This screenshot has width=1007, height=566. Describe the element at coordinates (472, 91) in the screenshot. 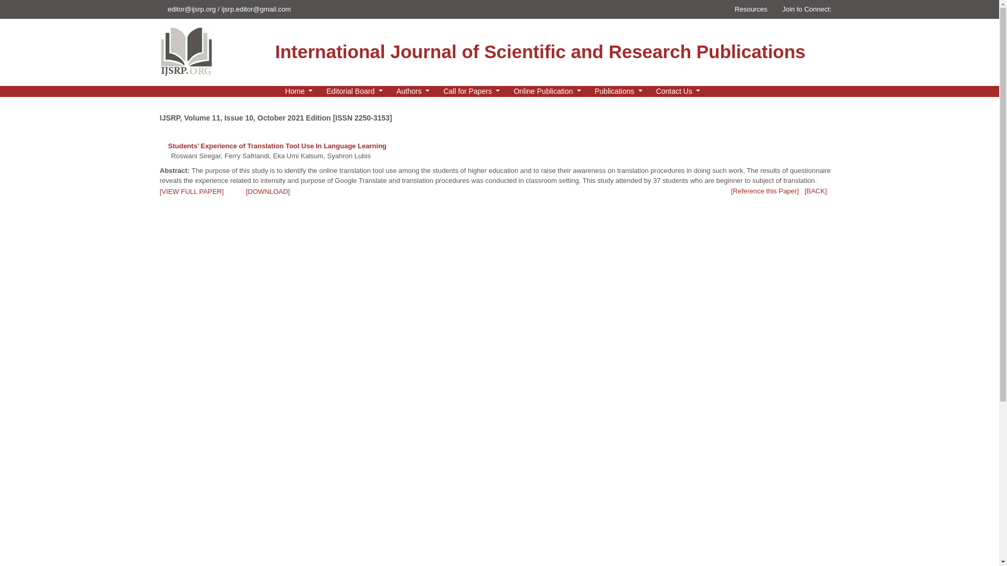

I see `Call for Papers` at that location.